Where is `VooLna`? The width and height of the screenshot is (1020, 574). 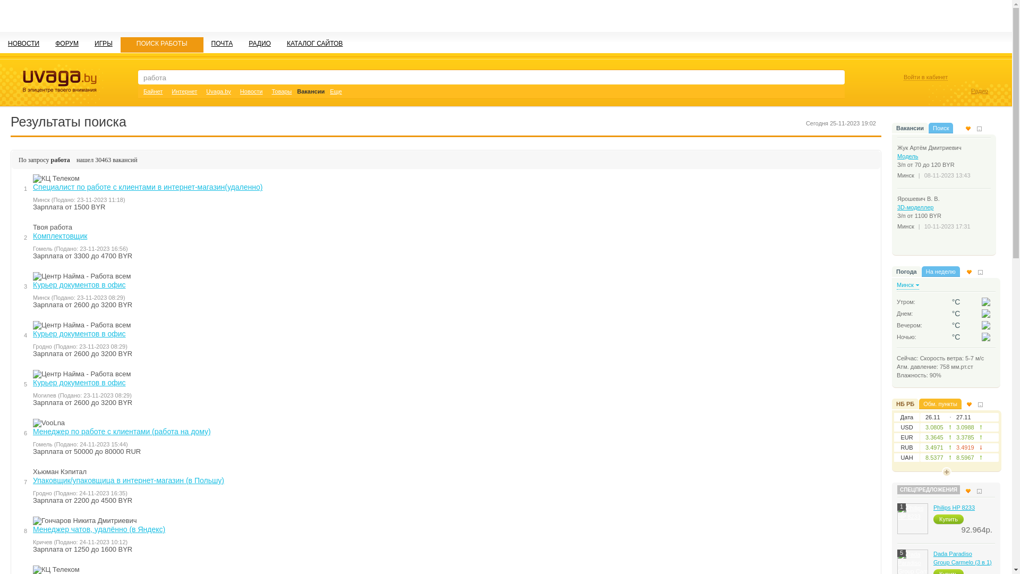 VooLna is located at coordinates (49, 423).